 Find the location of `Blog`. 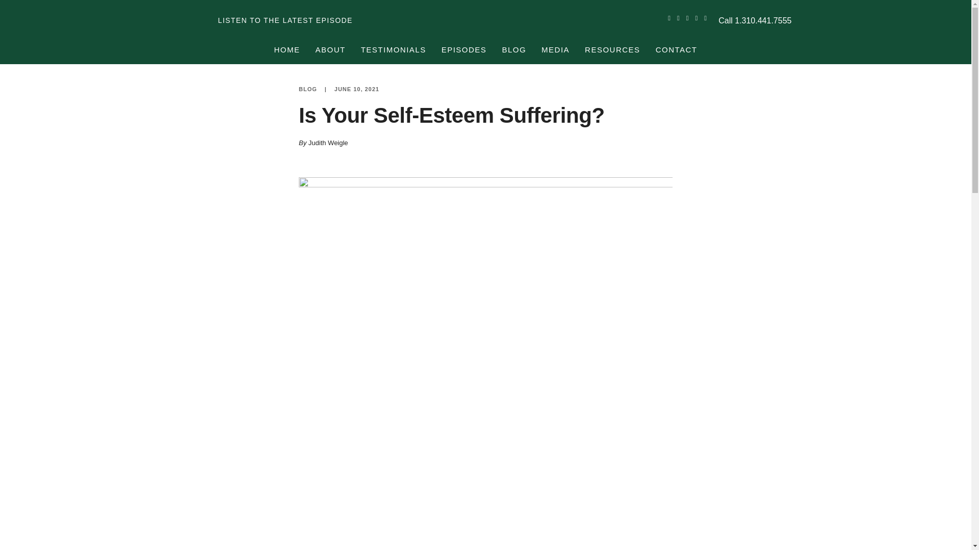

Blog is located at coordinates (308, 89).